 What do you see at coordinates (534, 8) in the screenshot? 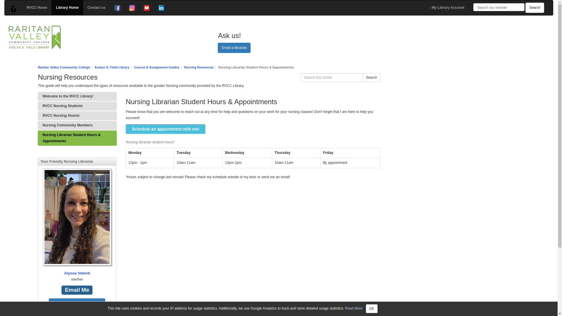
I see `Search` at bounding box center [534, 8].